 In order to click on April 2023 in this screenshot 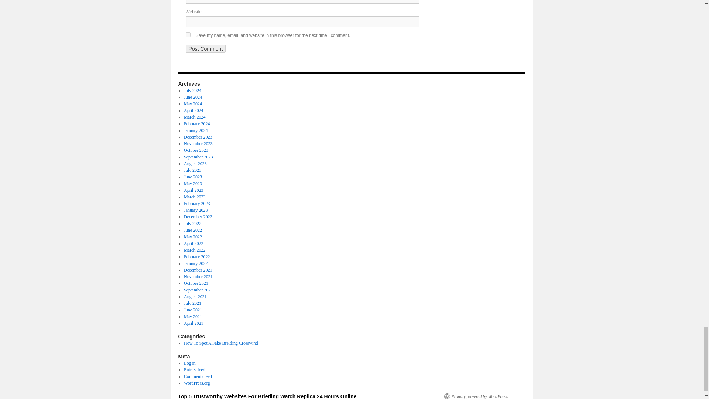, I will do `click(193, 190)`.